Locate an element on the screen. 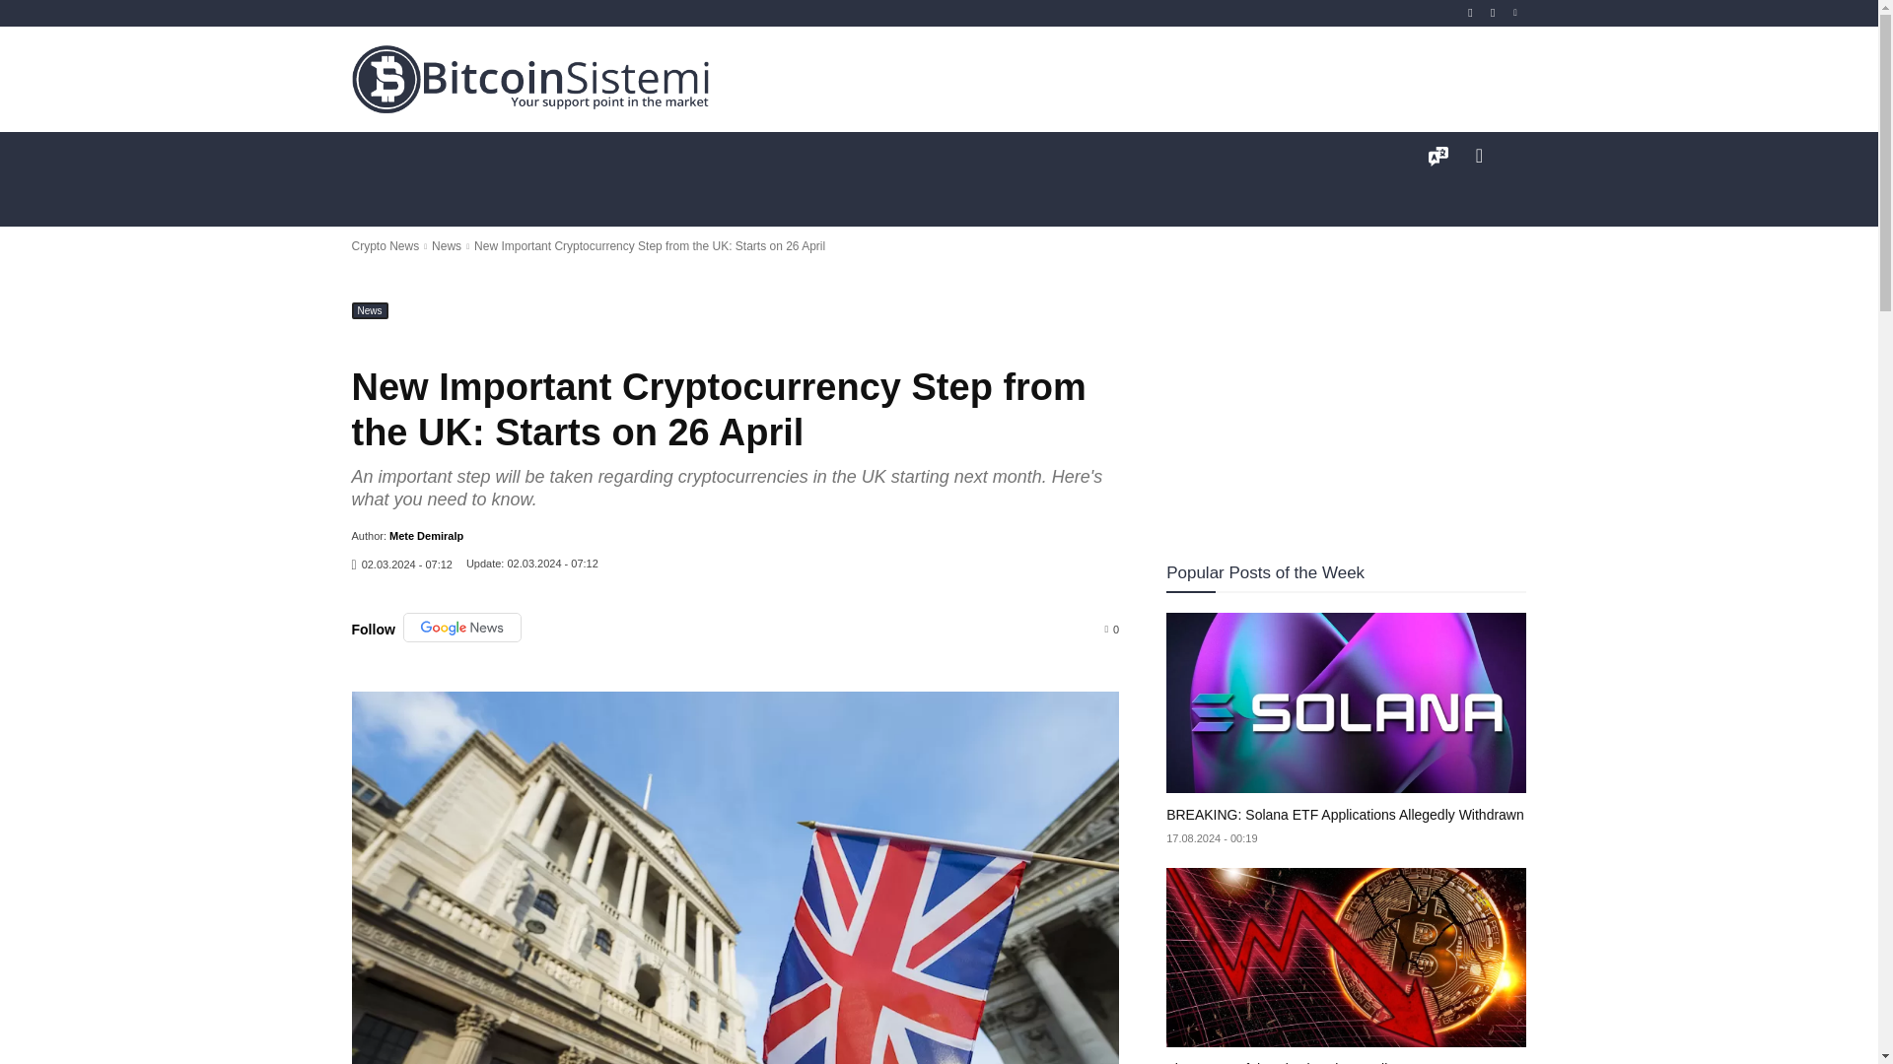 The height and width of the screenshot is (1064, 1893). Bitcoin Sistemi is located at coordinates (530, 79).